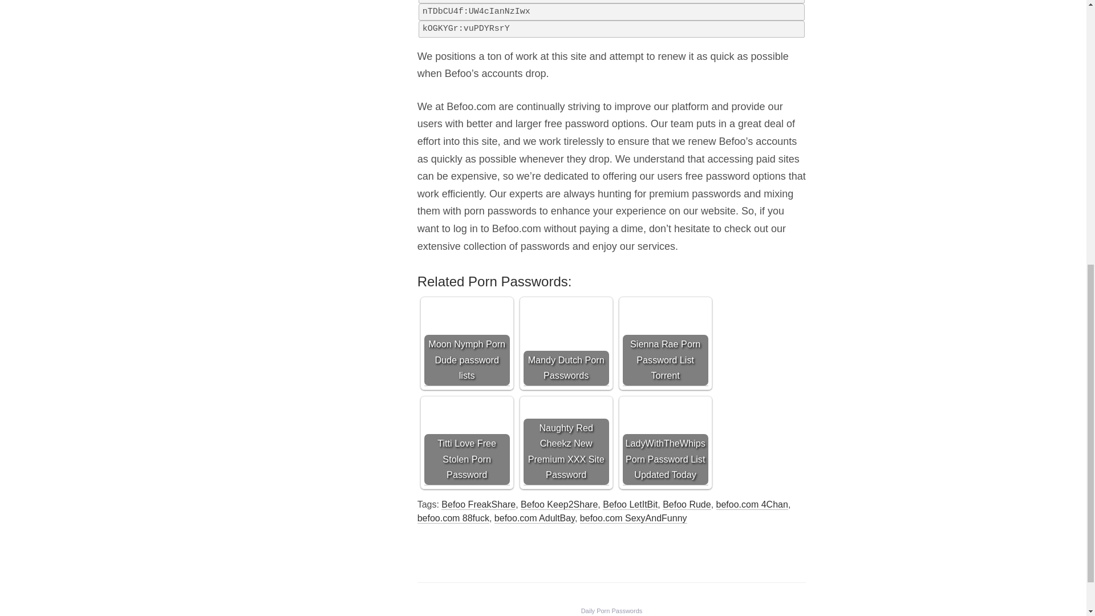 This screenshot has height=616, width=1095. Describe the element at coordinates (559, 504) in the screenshot. I see `Befoo Keep2Share` at that location.